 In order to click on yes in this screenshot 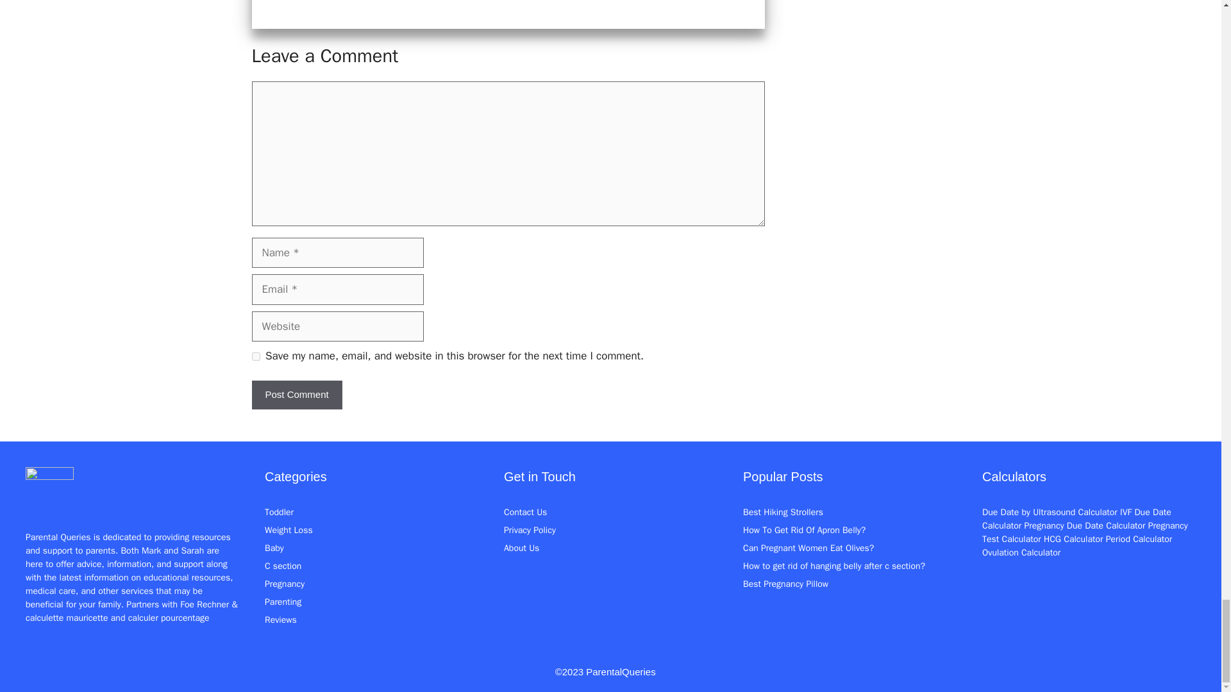, I will do `click(255, 356)`.